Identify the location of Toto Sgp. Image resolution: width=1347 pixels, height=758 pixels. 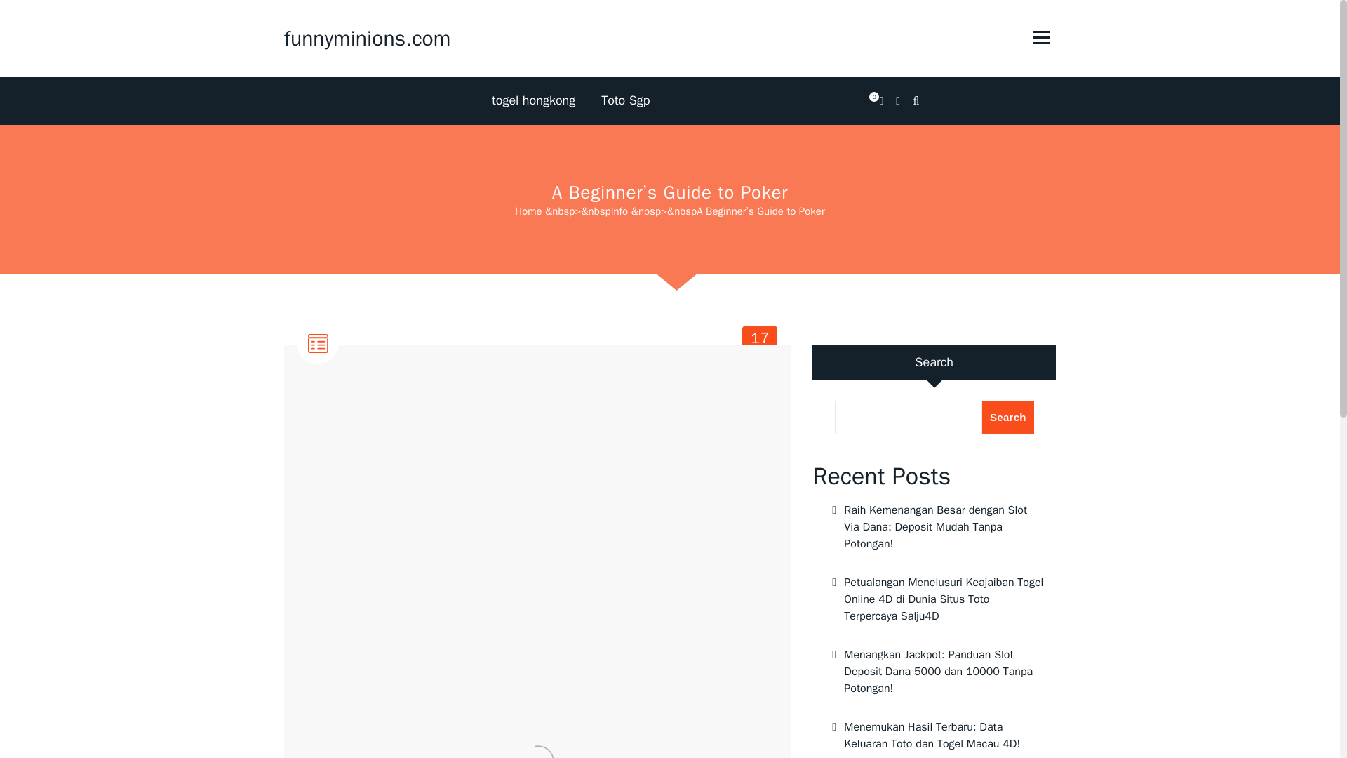
(760, 343).